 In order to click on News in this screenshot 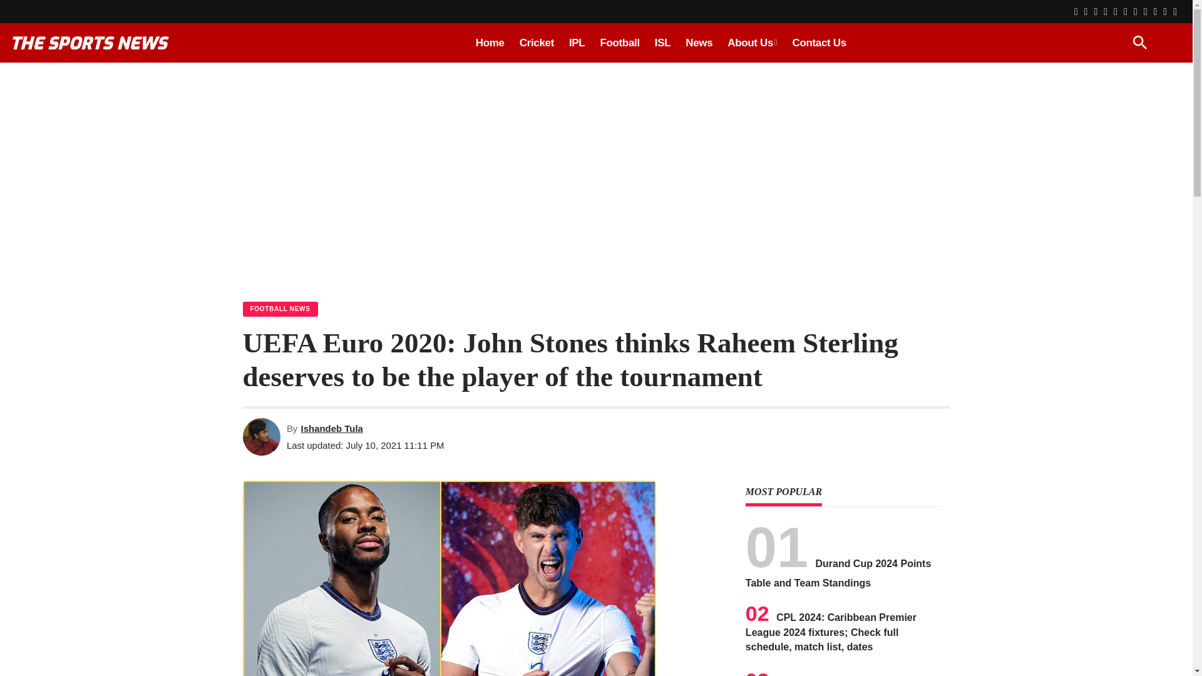, I will do `click(699, 43)`.